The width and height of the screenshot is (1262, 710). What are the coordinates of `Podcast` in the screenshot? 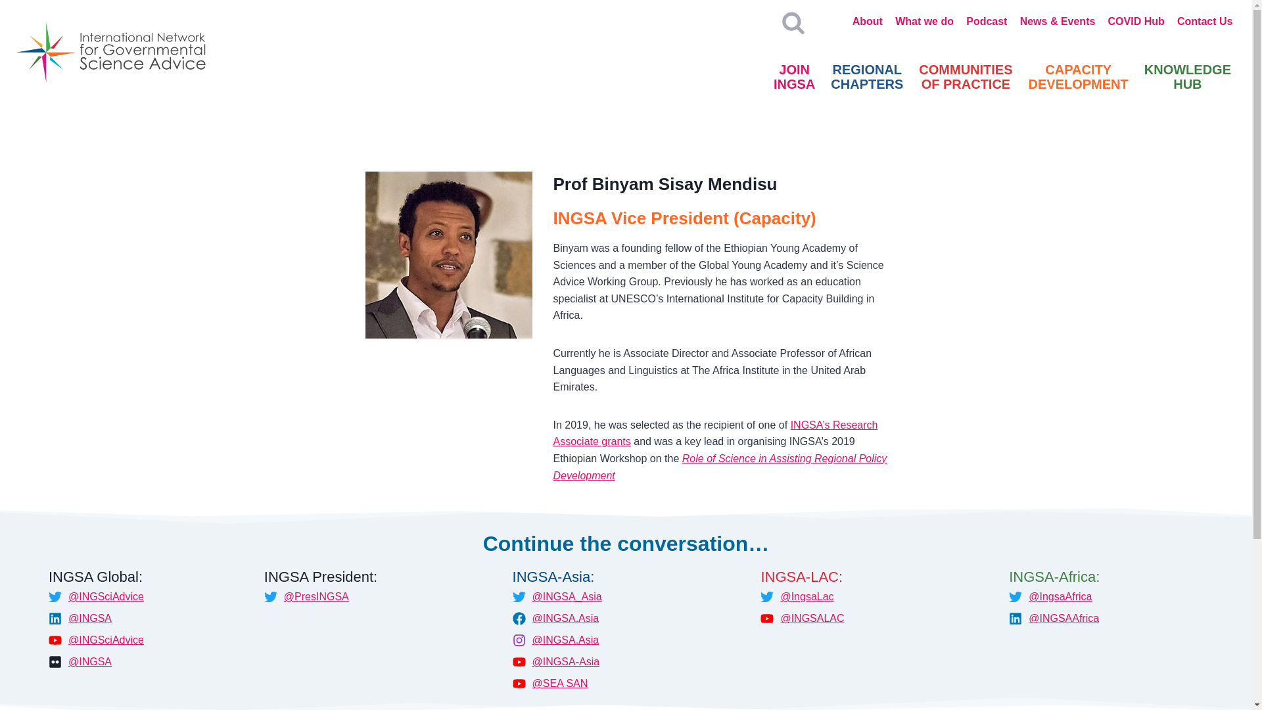 It's located at (965, 77).